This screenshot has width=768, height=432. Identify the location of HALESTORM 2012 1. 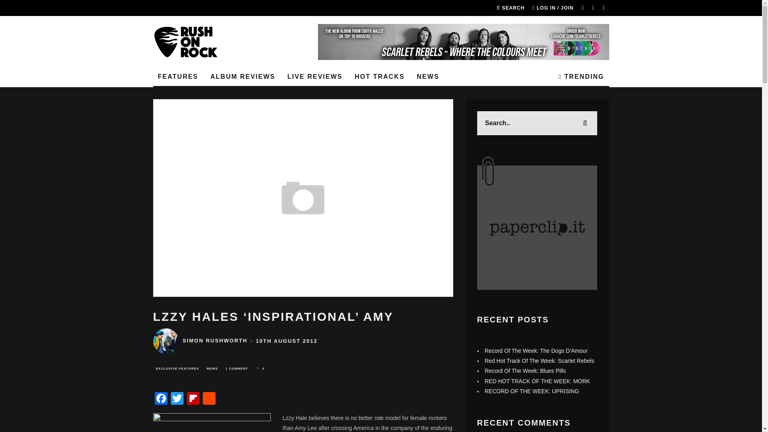
(211, 422).